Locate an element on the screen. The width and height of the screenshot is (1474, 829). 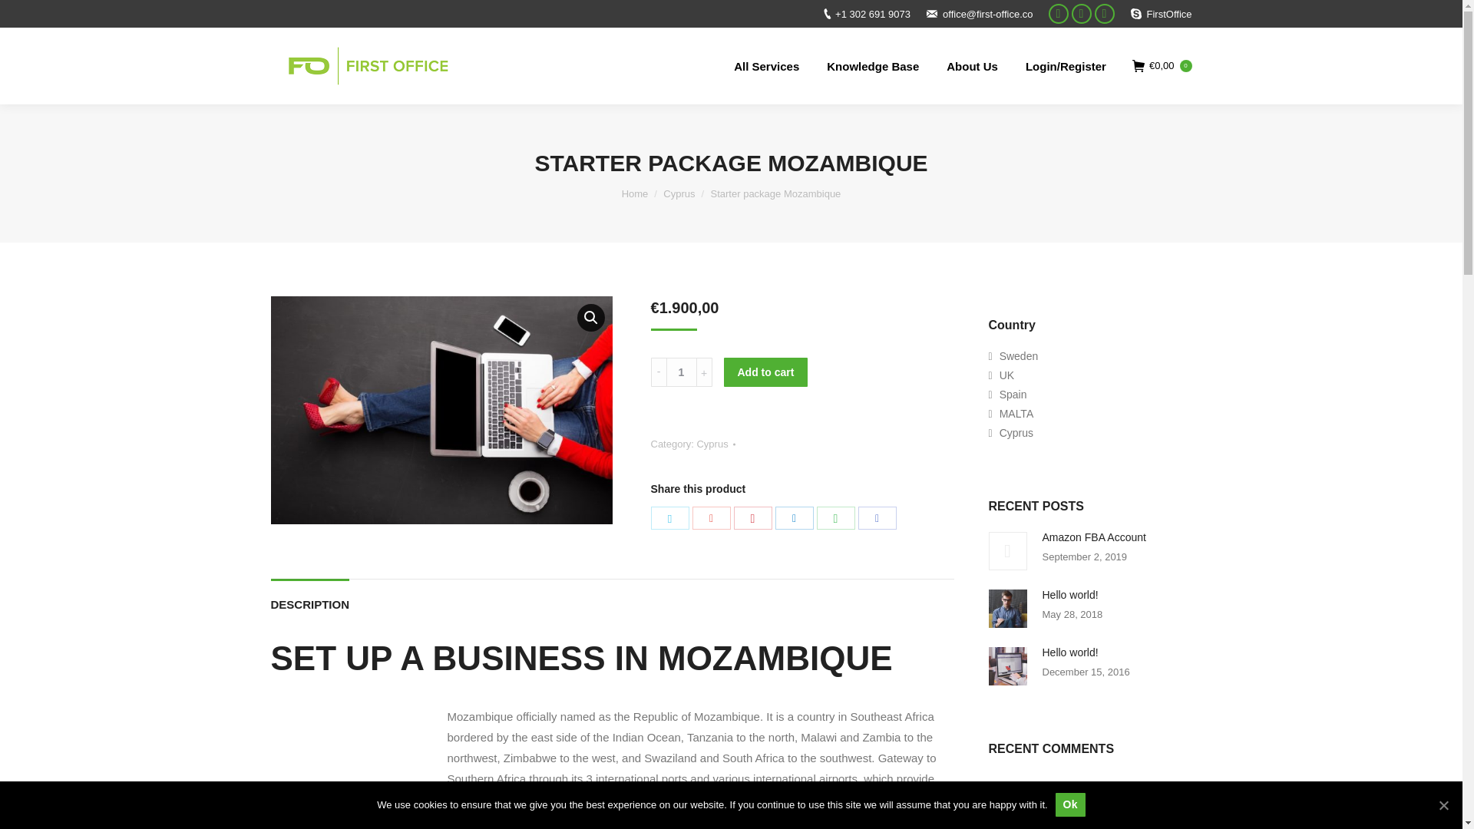
Twitter is located at coordinates (1081, 14).